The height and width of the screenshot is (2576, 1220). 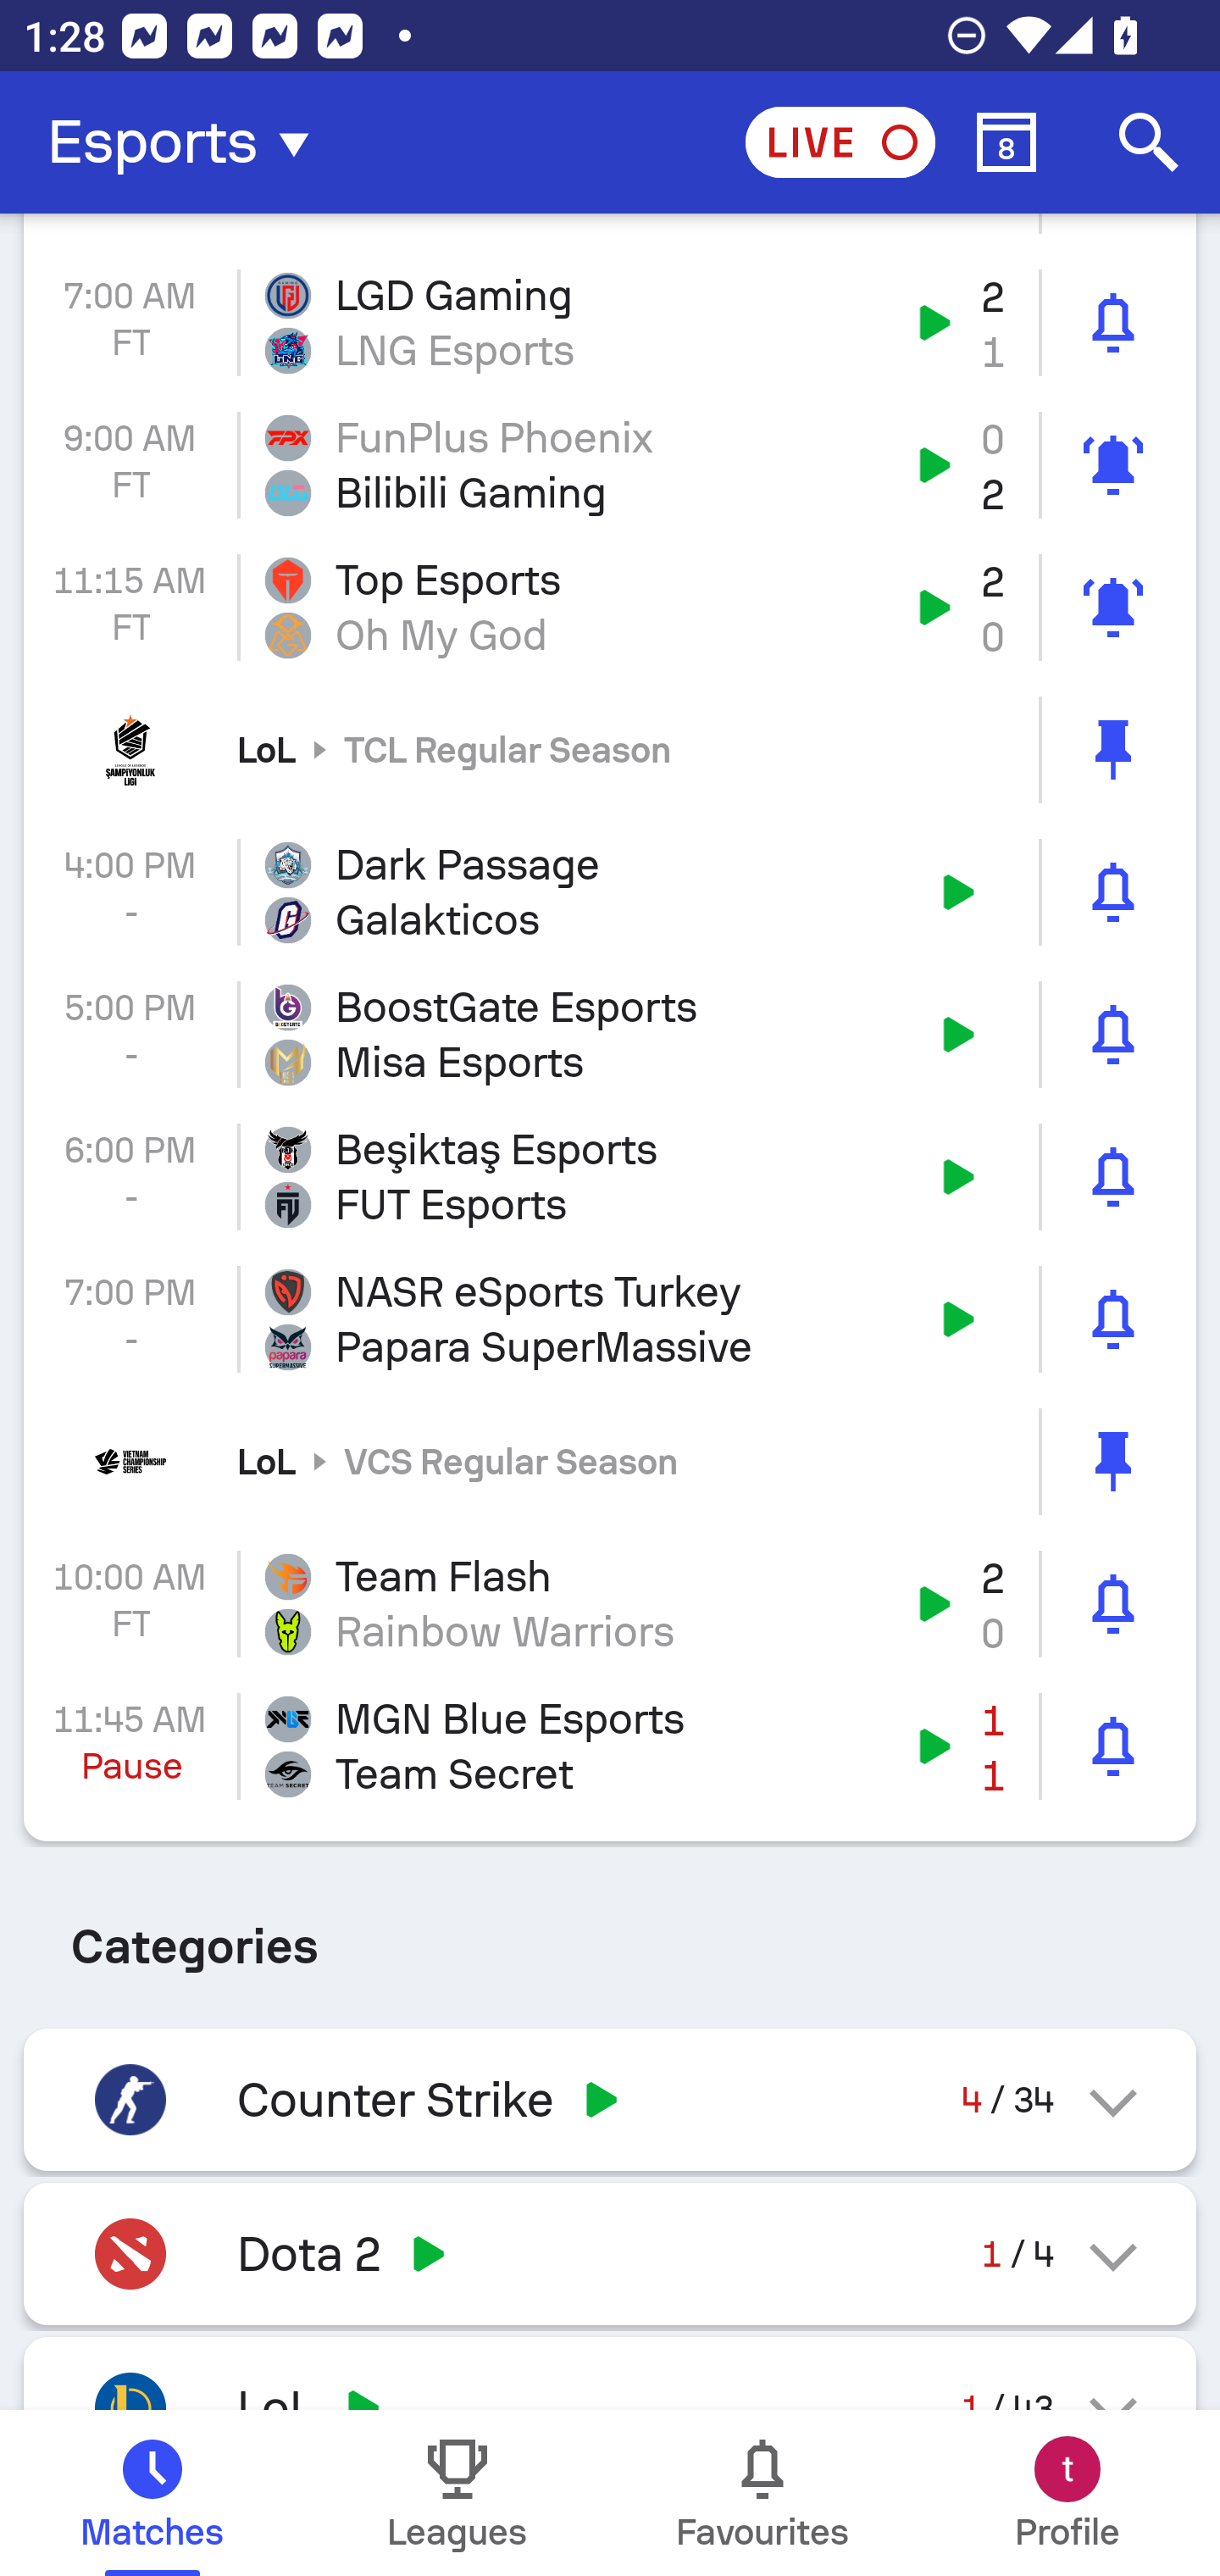 What do you see at coordinates (610, 2254) in the screenshot?
I see `Dota 2 1 / 4` at bounding box center [610, 2254].